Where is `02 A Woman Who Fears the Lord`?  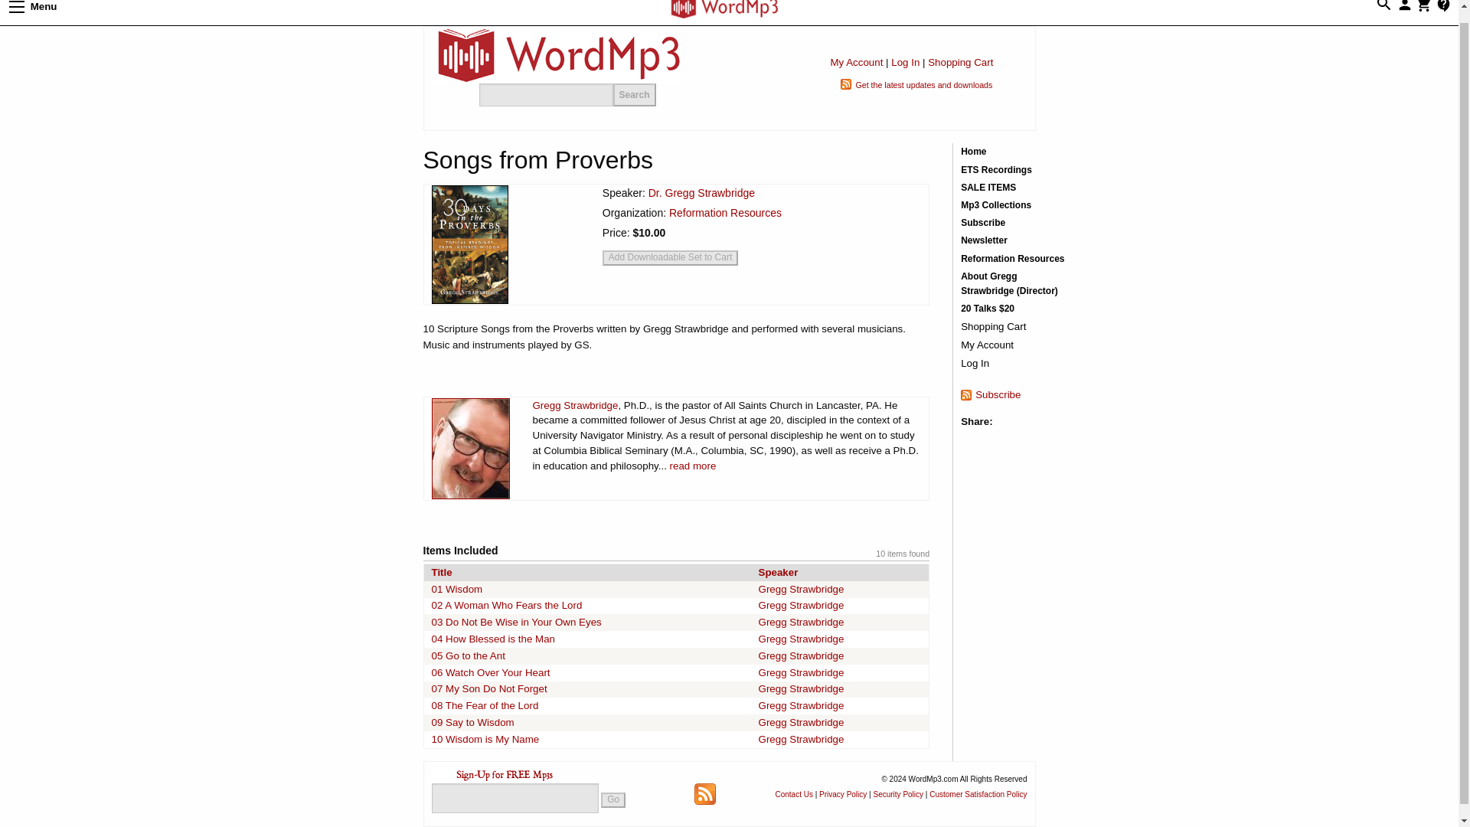
02 A Woman Who Fears the Lord is located at coordinates (507, 605).